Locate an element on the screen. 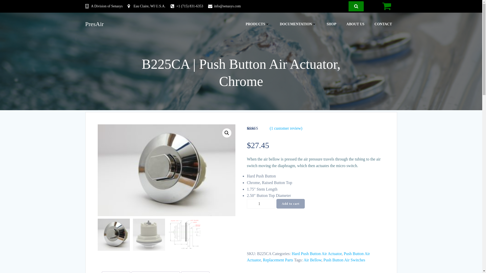 Image resolution: width=486 pixels, height=273 pixels. PayPal is located at coordinates (315, 240).